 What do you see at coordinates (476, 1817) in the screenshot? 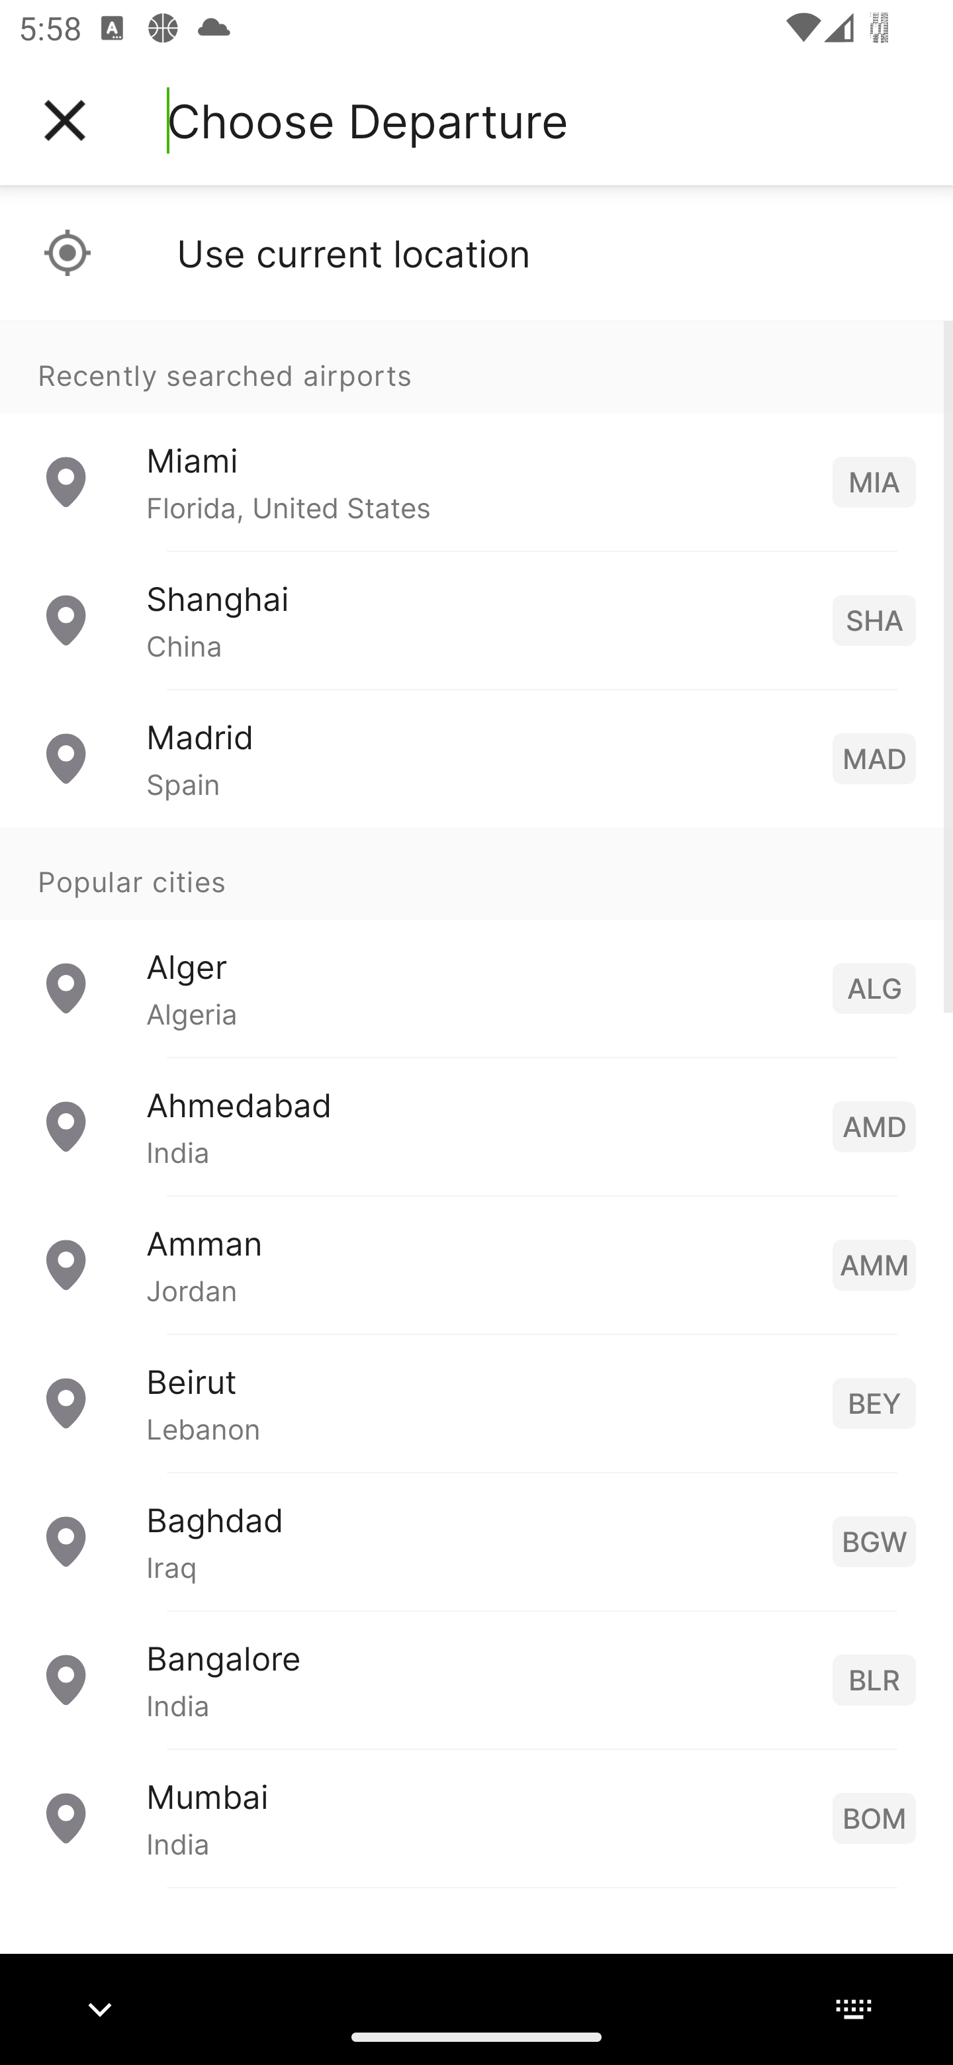
I see `Mumbai India BOM` at bounding box center [476, 1817].